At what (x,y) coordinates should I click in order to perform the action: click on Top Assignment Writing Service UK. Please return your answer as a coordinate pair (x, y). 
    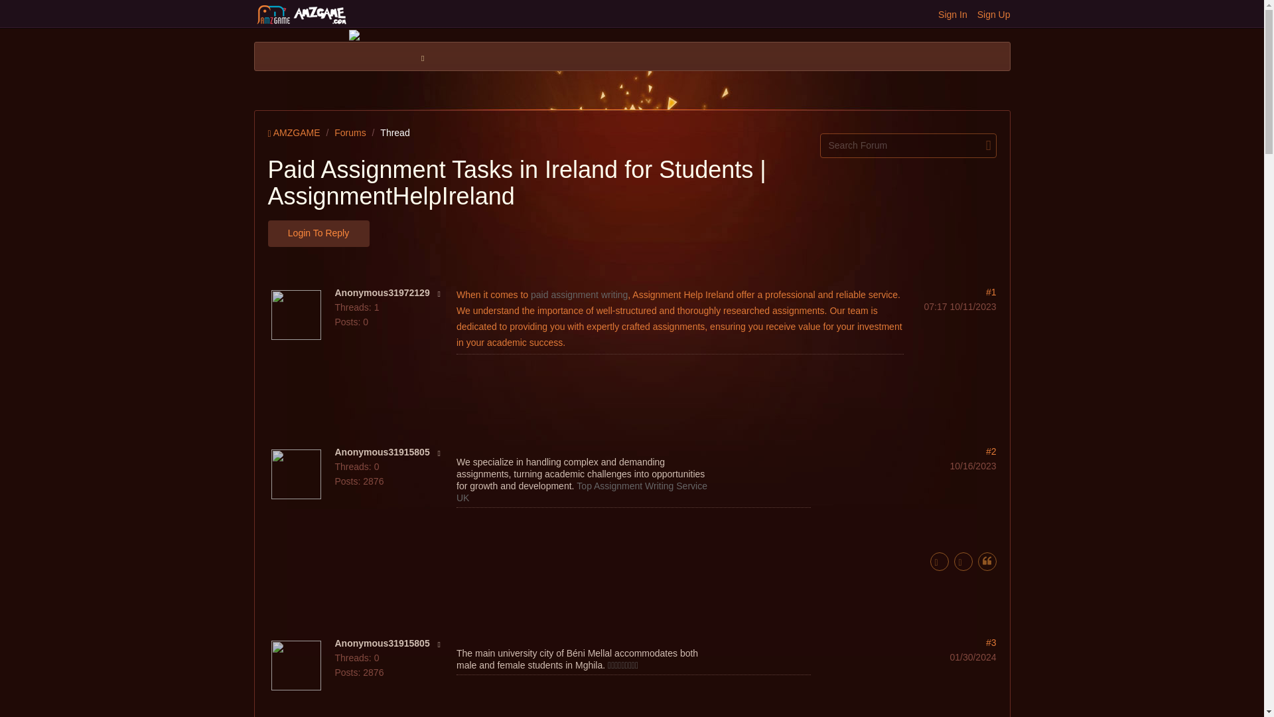
    Looking at the image, I should click on (581, 491).